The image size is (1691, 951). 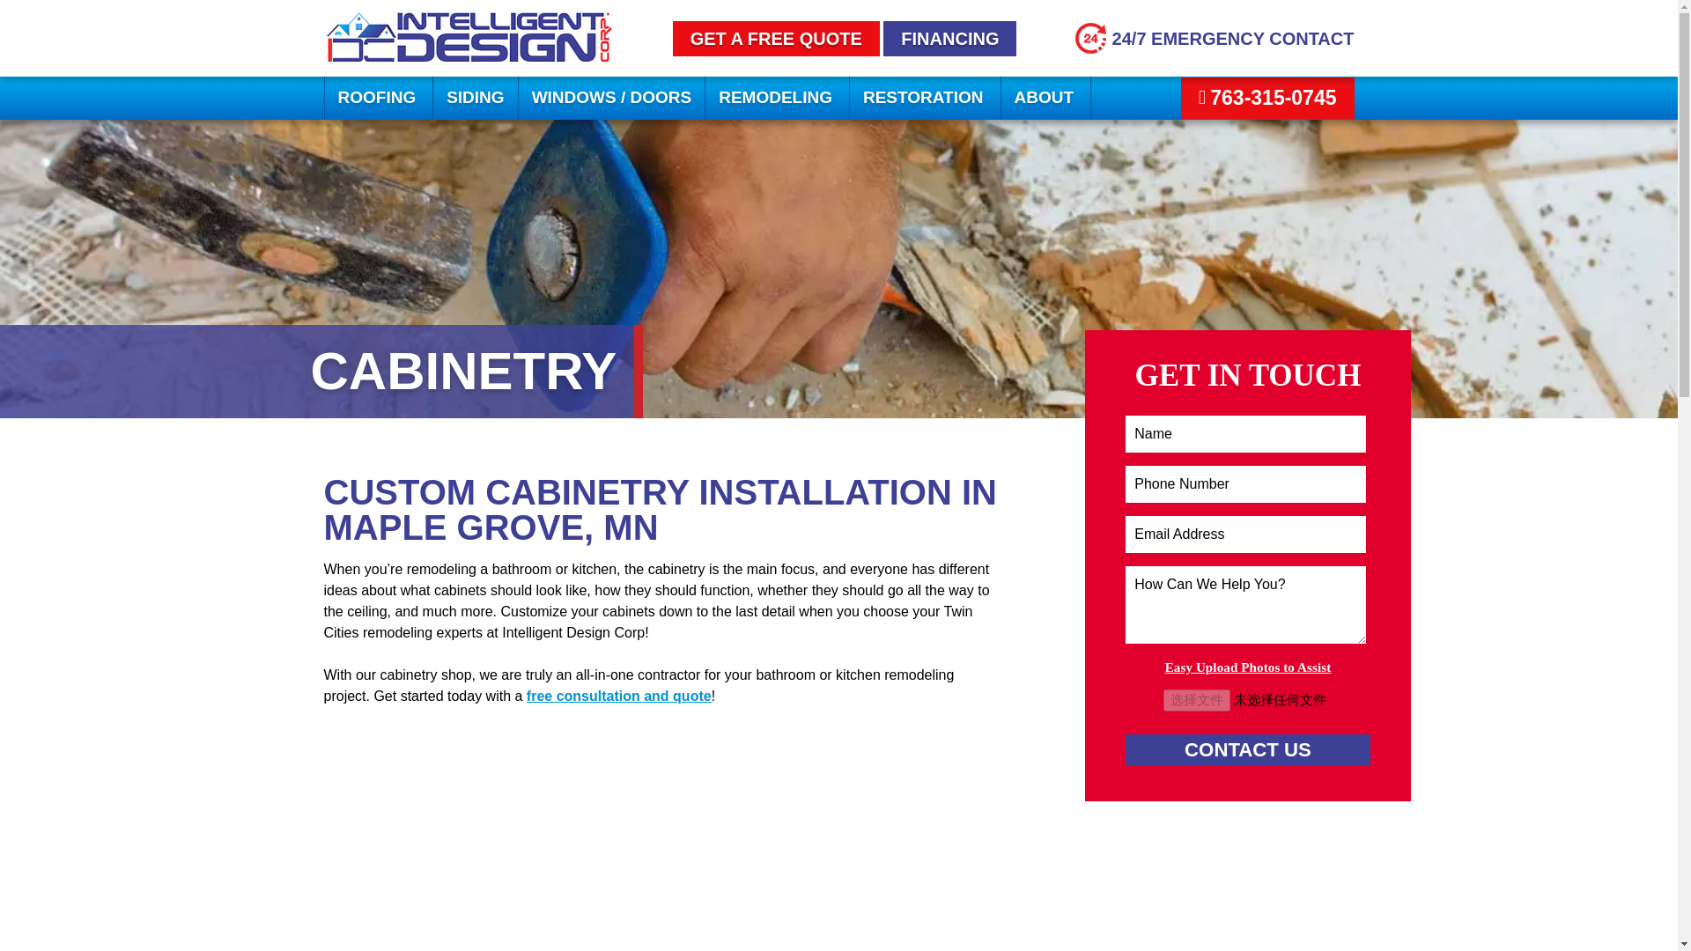 What do you see at coordinates (925, 99) in the screenshot?
I see `Restoration` at bounding box center [925, 99].